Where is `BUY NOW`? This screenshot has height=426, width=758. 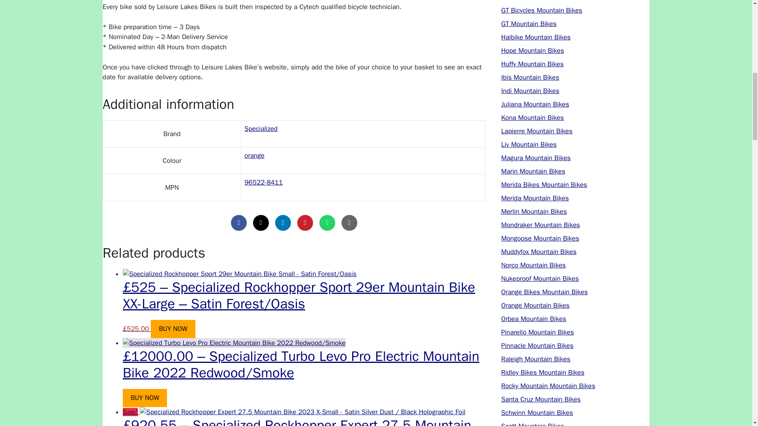 BUY NOW is located at coordinates (173, 329).